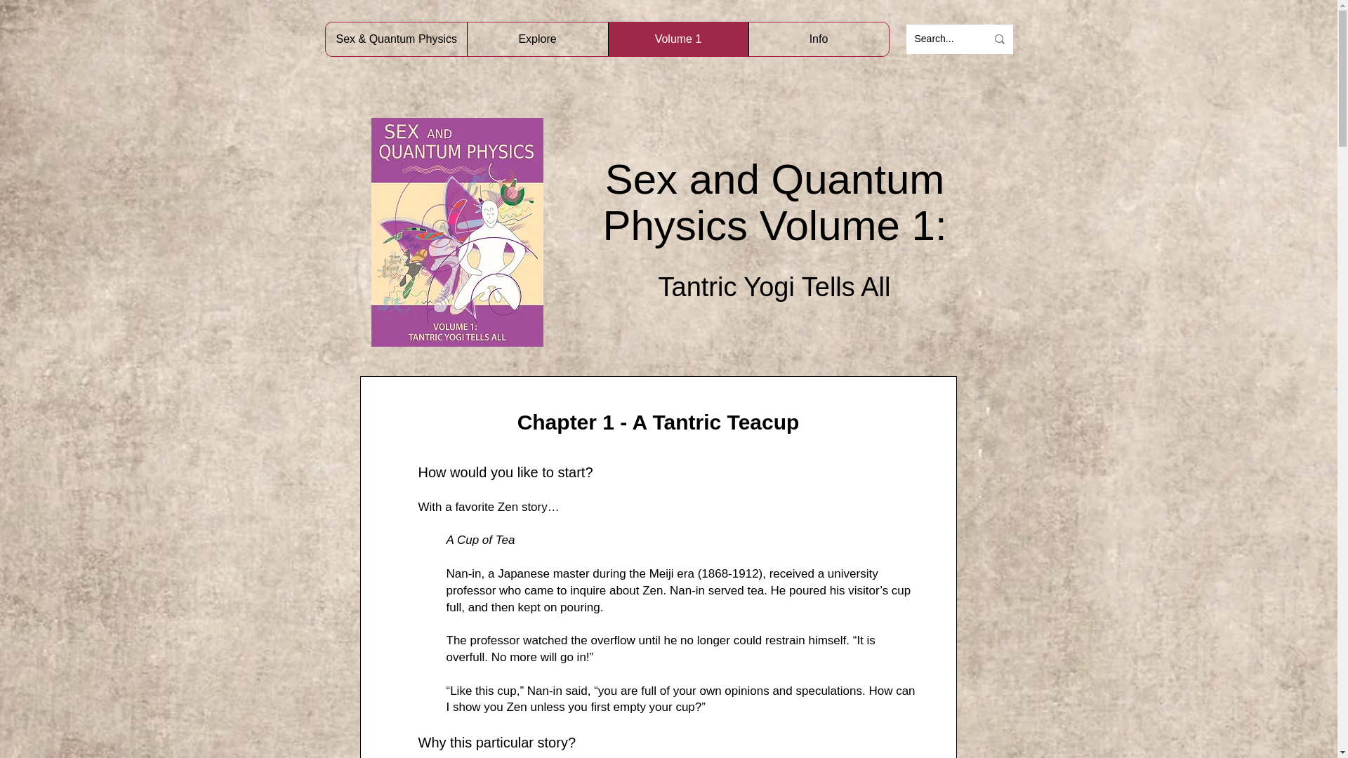  I want to click on Info, so click(818, 39).